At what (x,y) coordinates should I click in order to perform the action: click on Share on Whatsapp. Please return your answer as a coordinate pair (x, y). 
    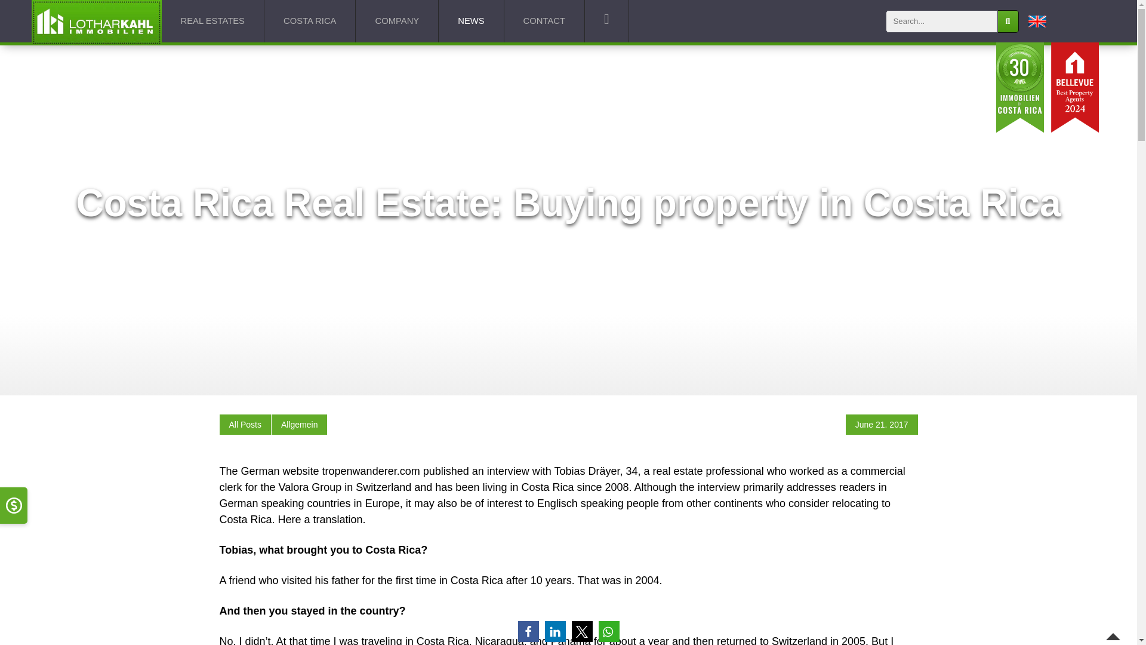
    Looking at the image, I should click on (608, 631).